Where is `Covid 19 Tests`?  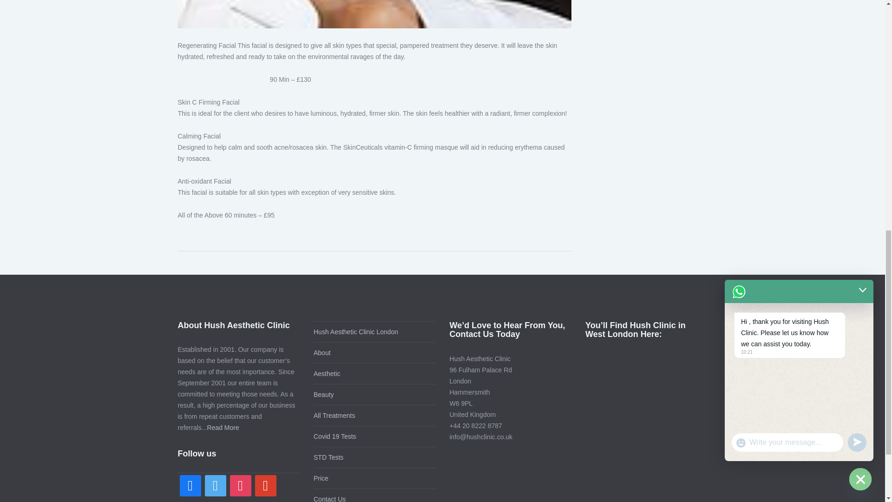
Covid 19 Tests is located at coordinates (334, 436).